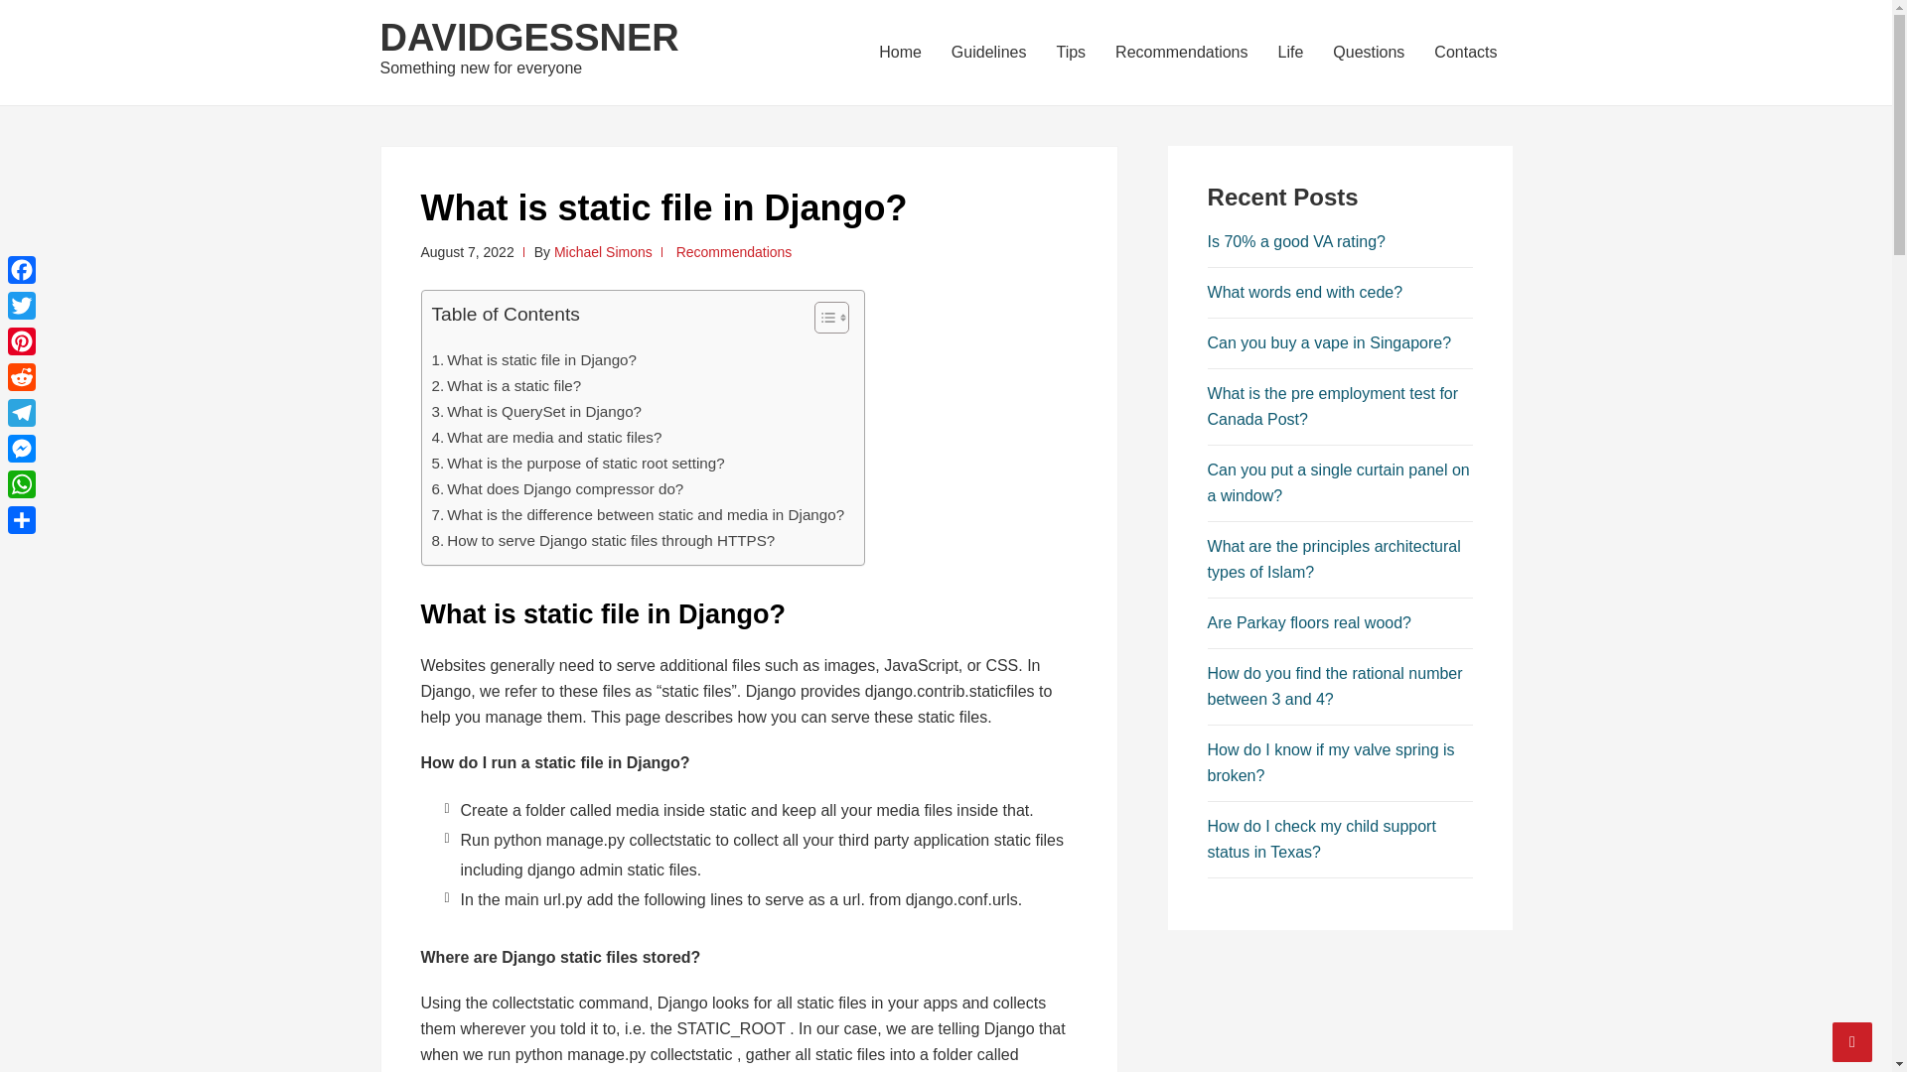 This screenshot has width=1907, height=1072. Describe the element at coordinates (602, 541) in the screenshot. I see `How to serve Django static files through HTTPS?` at that location.